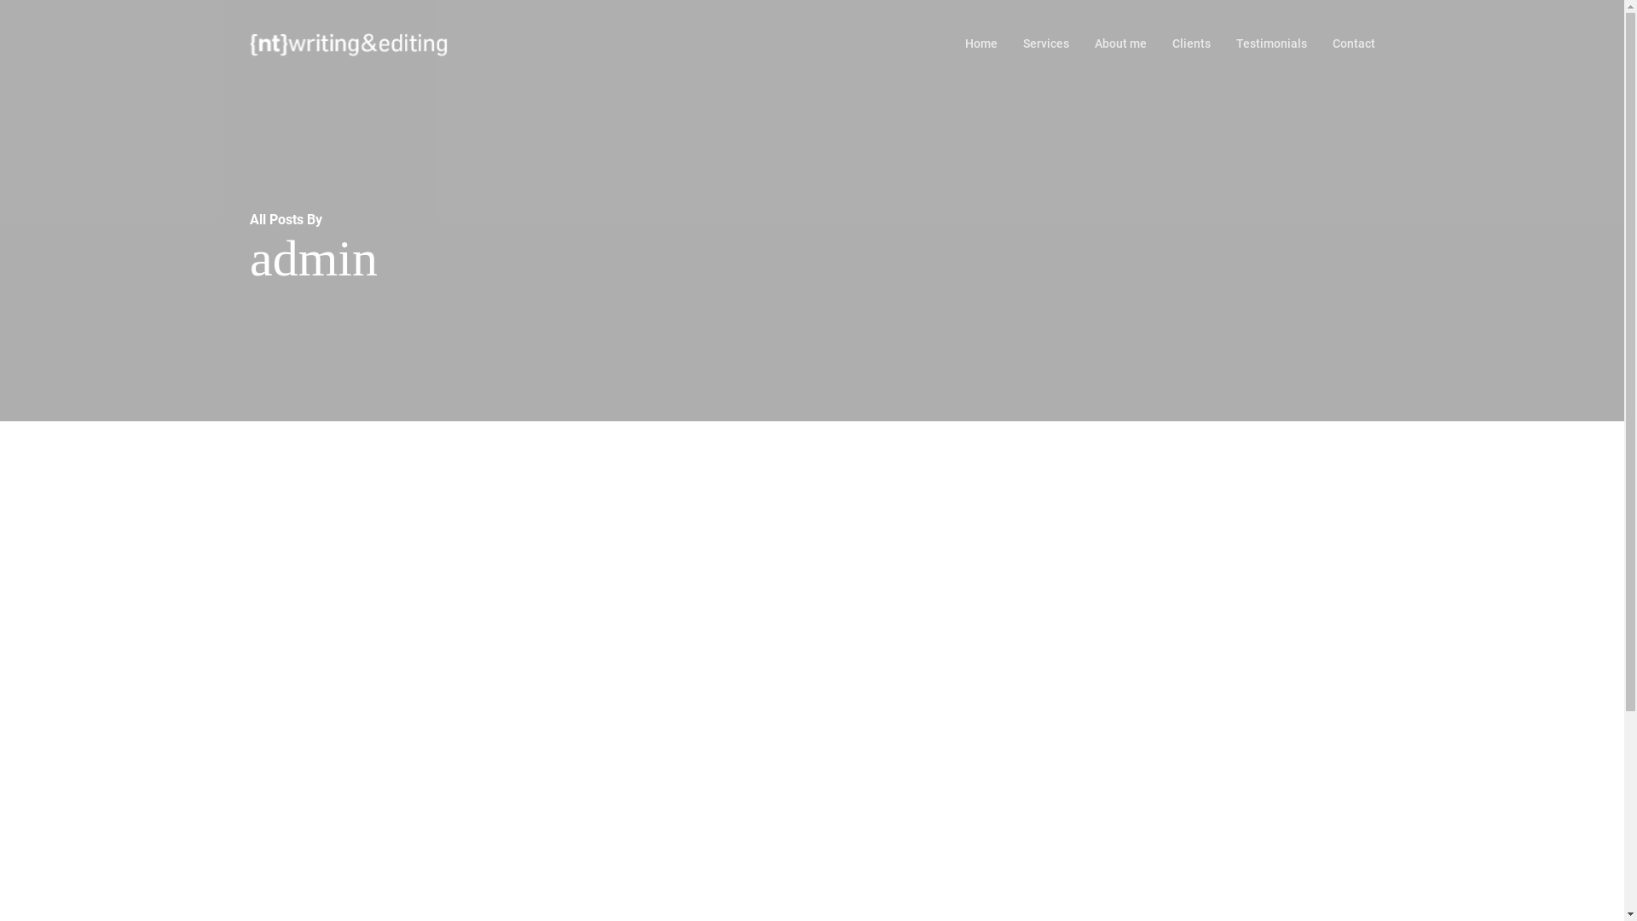 The width and height of the screenshot is (1637, 921). What do you see at coordinates (1353, 43) in the screenshot?
I see `Contact` at bounding box center [1353, 43].